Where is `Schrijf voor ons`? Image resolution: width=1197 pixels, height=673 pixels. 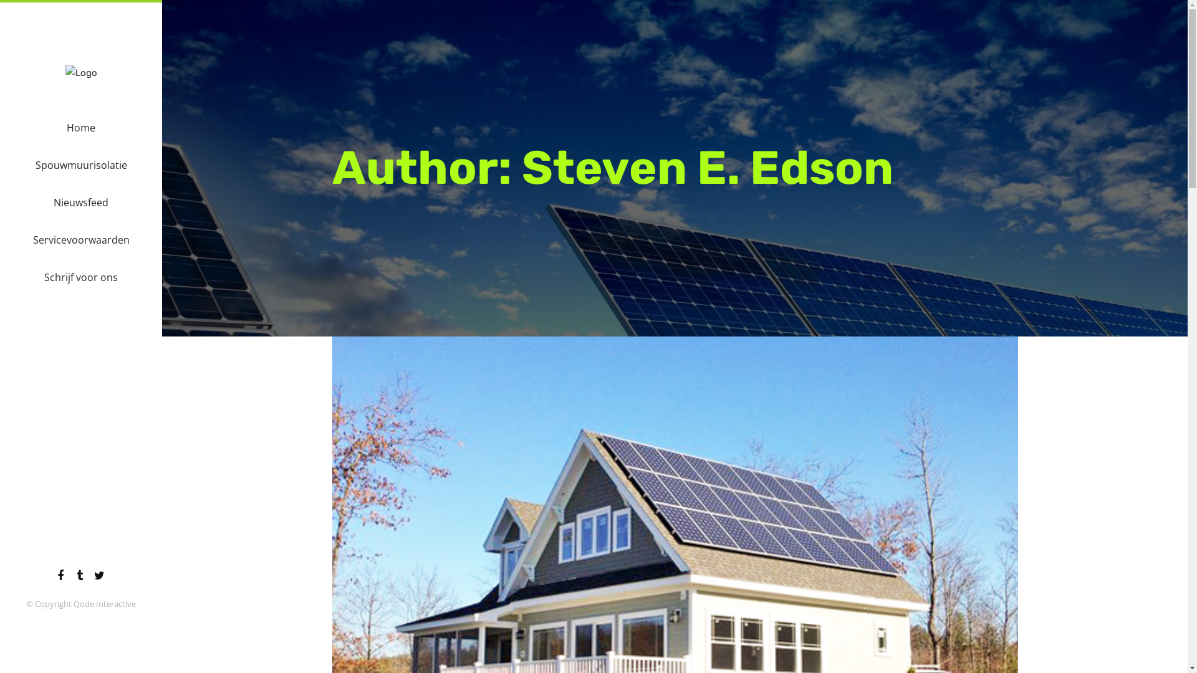
Schrijf voor ons is located at coordinates (81, 277).